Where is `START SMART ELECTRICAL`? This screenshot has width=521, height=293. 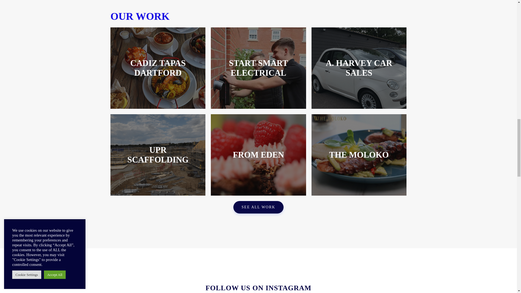 START SMART ELECTRICAL is located at coordinates (258, 68).